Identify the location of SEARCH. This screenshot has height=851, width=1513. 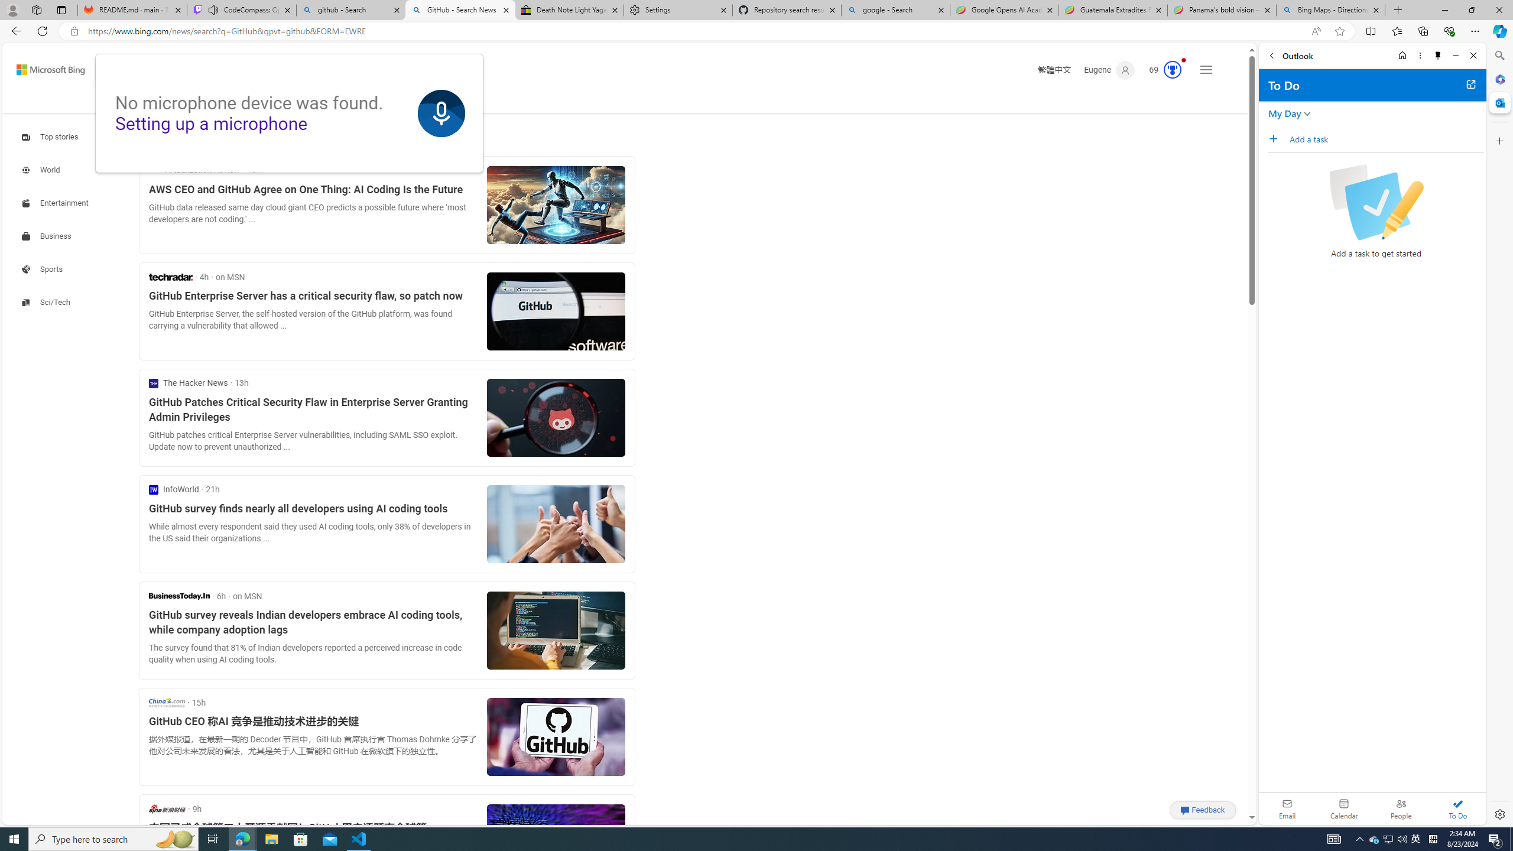
(130, 100).